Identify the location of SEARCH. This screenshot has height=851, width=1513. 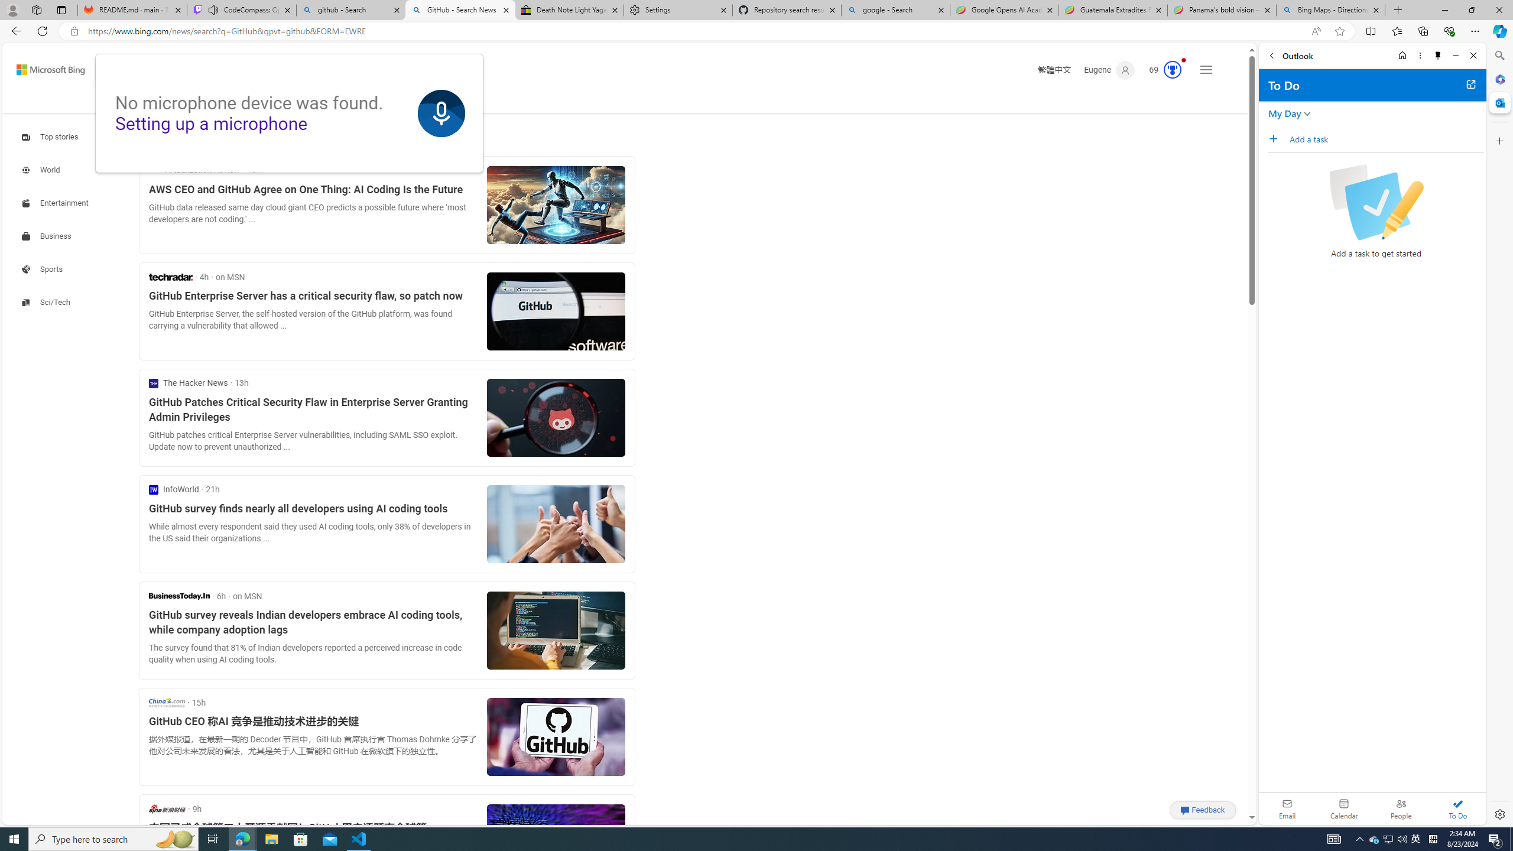
(130, 100).